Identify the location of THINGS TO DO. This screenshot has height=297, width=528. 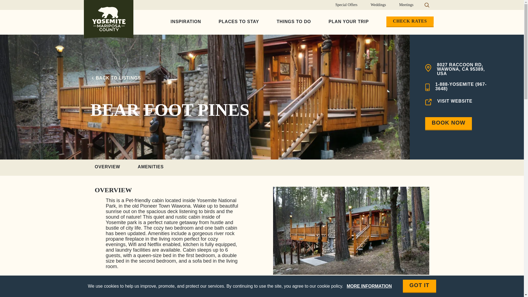
(294, 22).